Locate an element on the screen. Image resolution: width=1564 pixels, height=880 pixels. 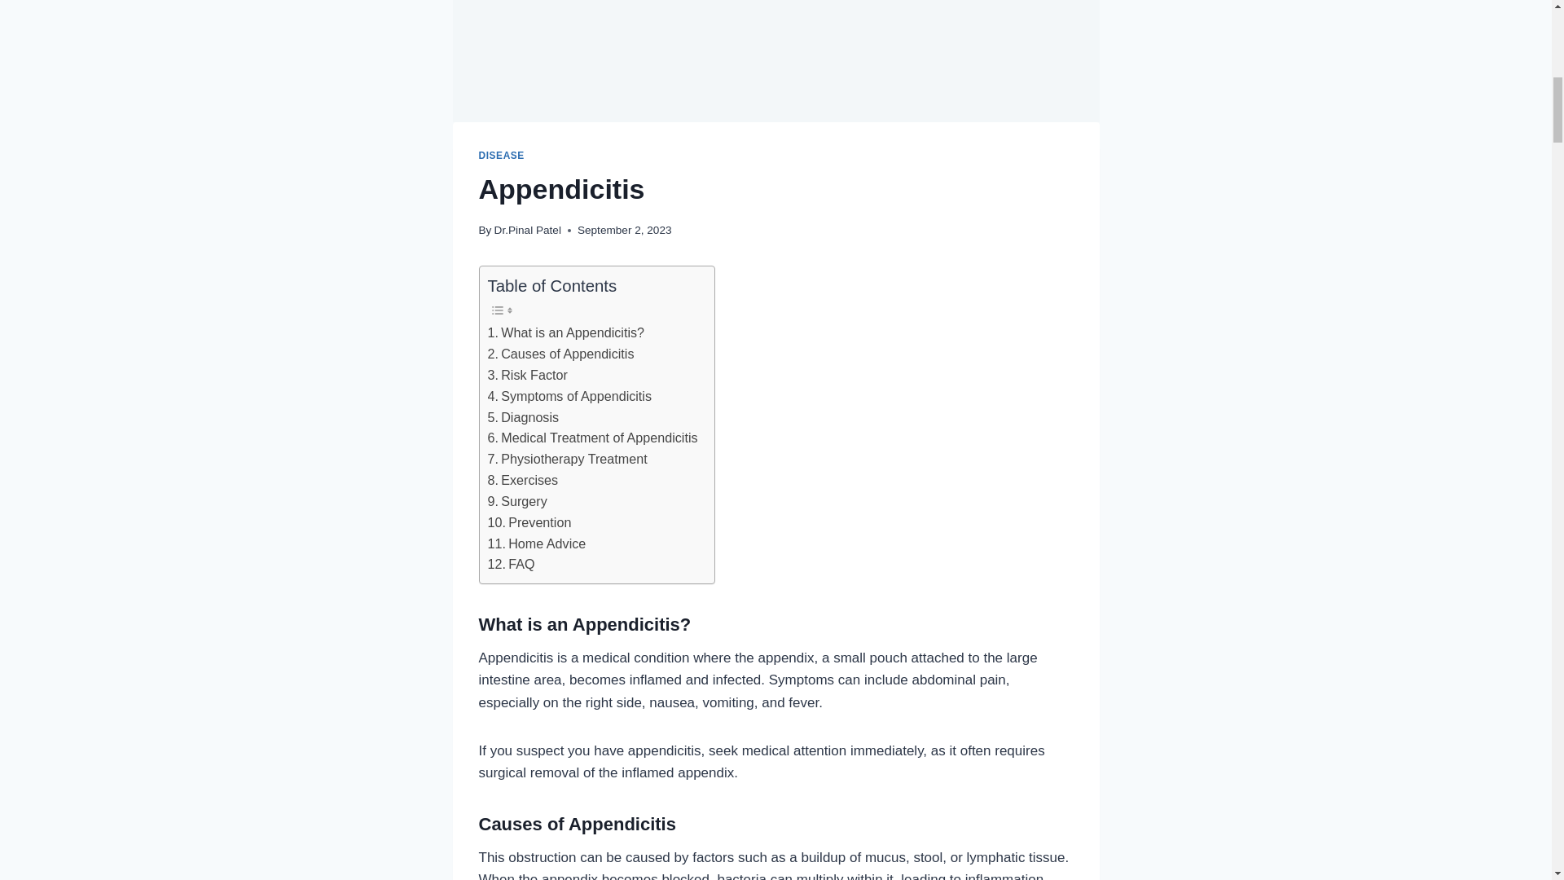
Exercises is located at coordinates (522, 480).